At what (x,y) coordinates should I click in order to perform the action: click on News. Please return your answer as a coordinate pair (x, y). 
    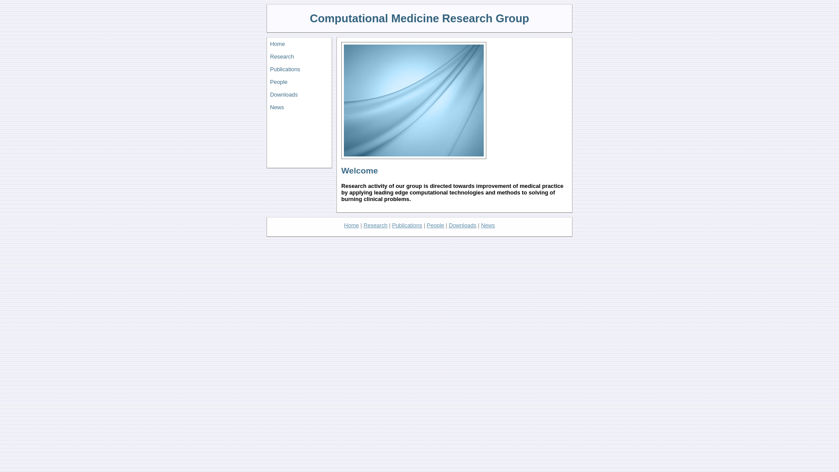
    Looking at the image, I should click on (299, 108).